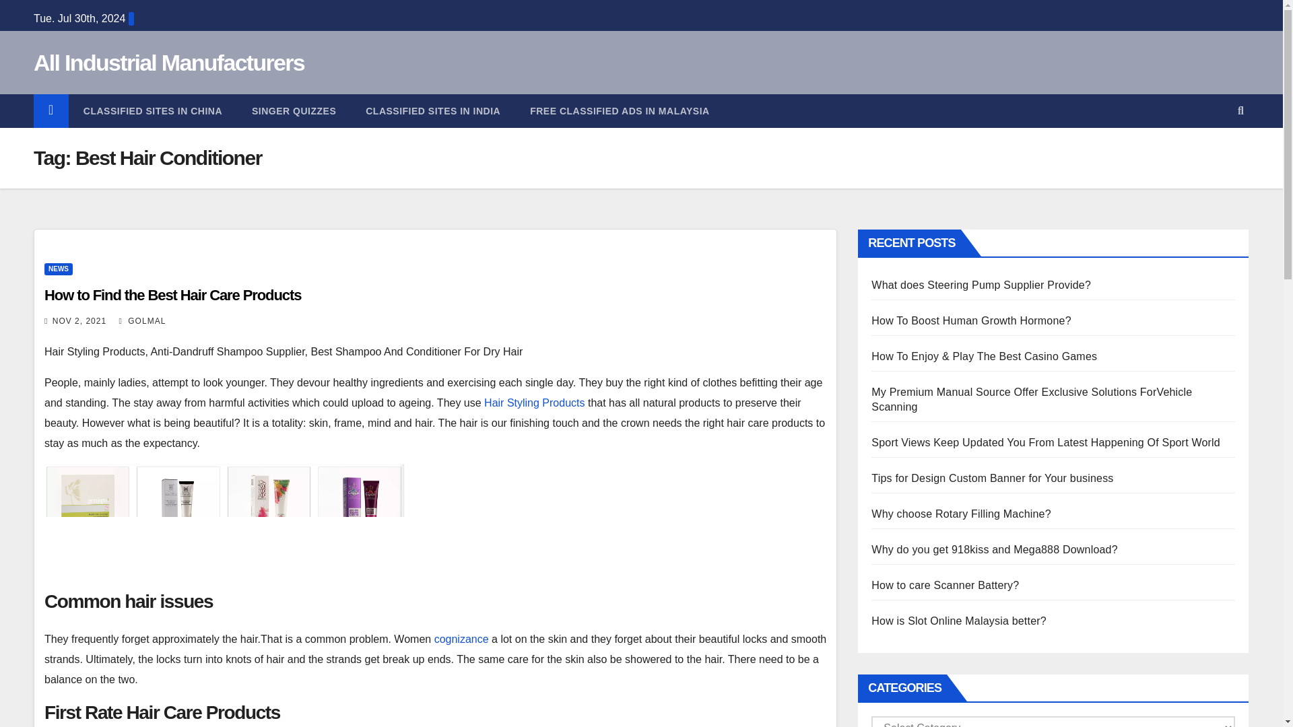  I want to click on NEWS, so click(58, 269).